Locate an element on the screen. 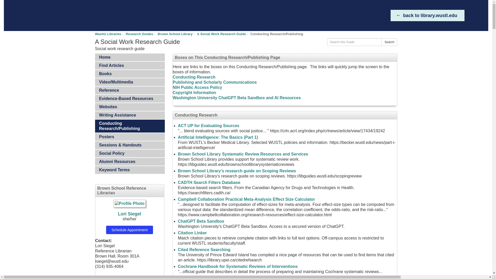 Image resolution: width=496 pixels, height=279 pixels. Find Articles is located at coordinates (130, 65).